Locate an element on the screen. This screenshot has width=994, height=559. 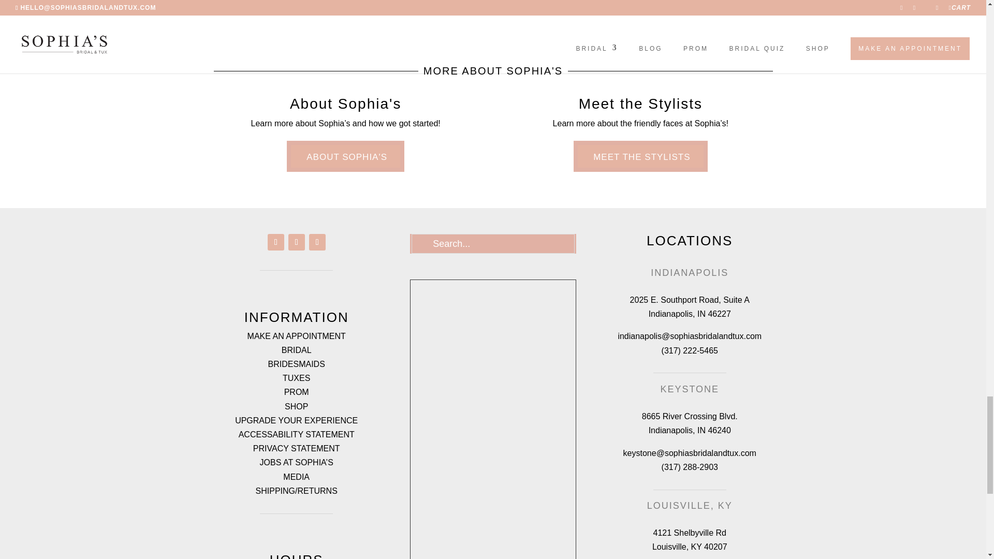
Follow on Pinterest is located at coordinates (317, 242).